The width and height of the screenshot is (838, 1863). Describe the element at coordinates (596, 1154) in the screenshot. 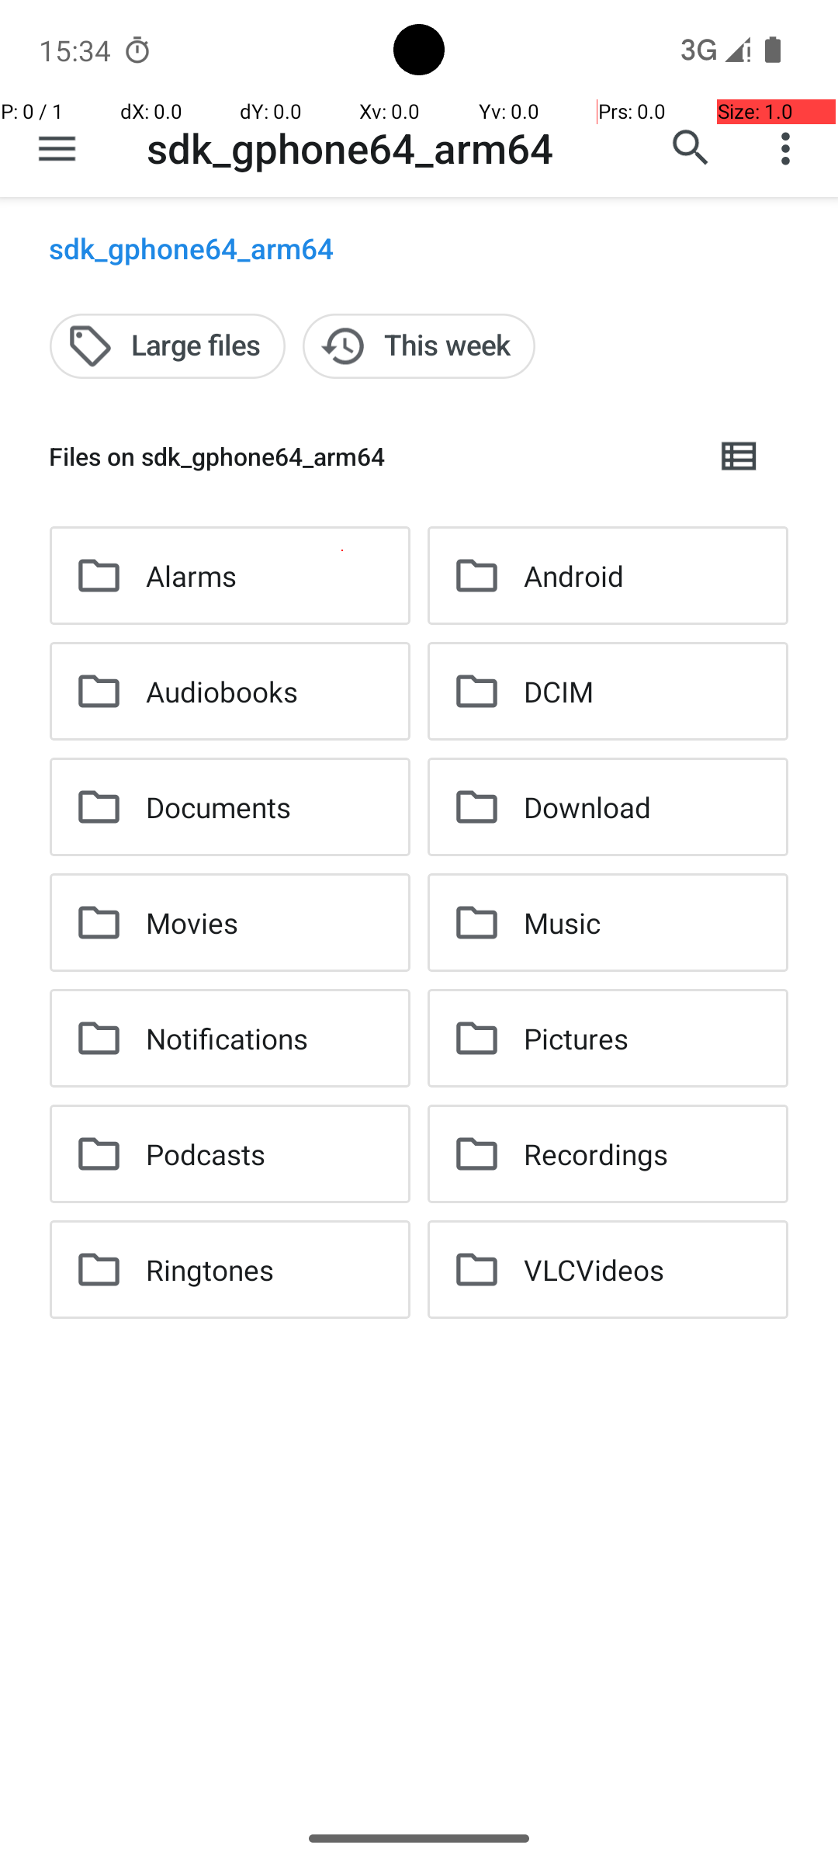

I see `Recordings` at that location.